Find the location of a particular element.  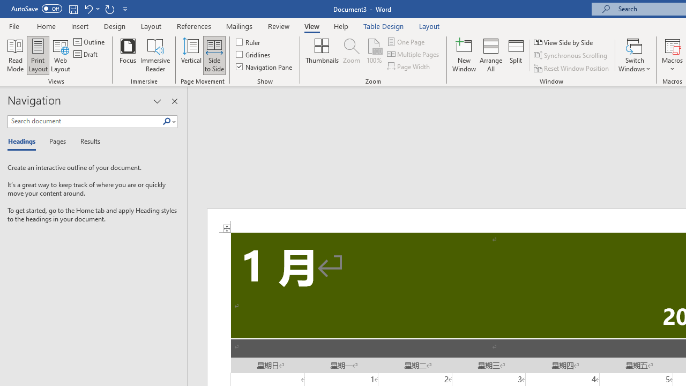

Thumbnails is located at coordinates (322, 55).